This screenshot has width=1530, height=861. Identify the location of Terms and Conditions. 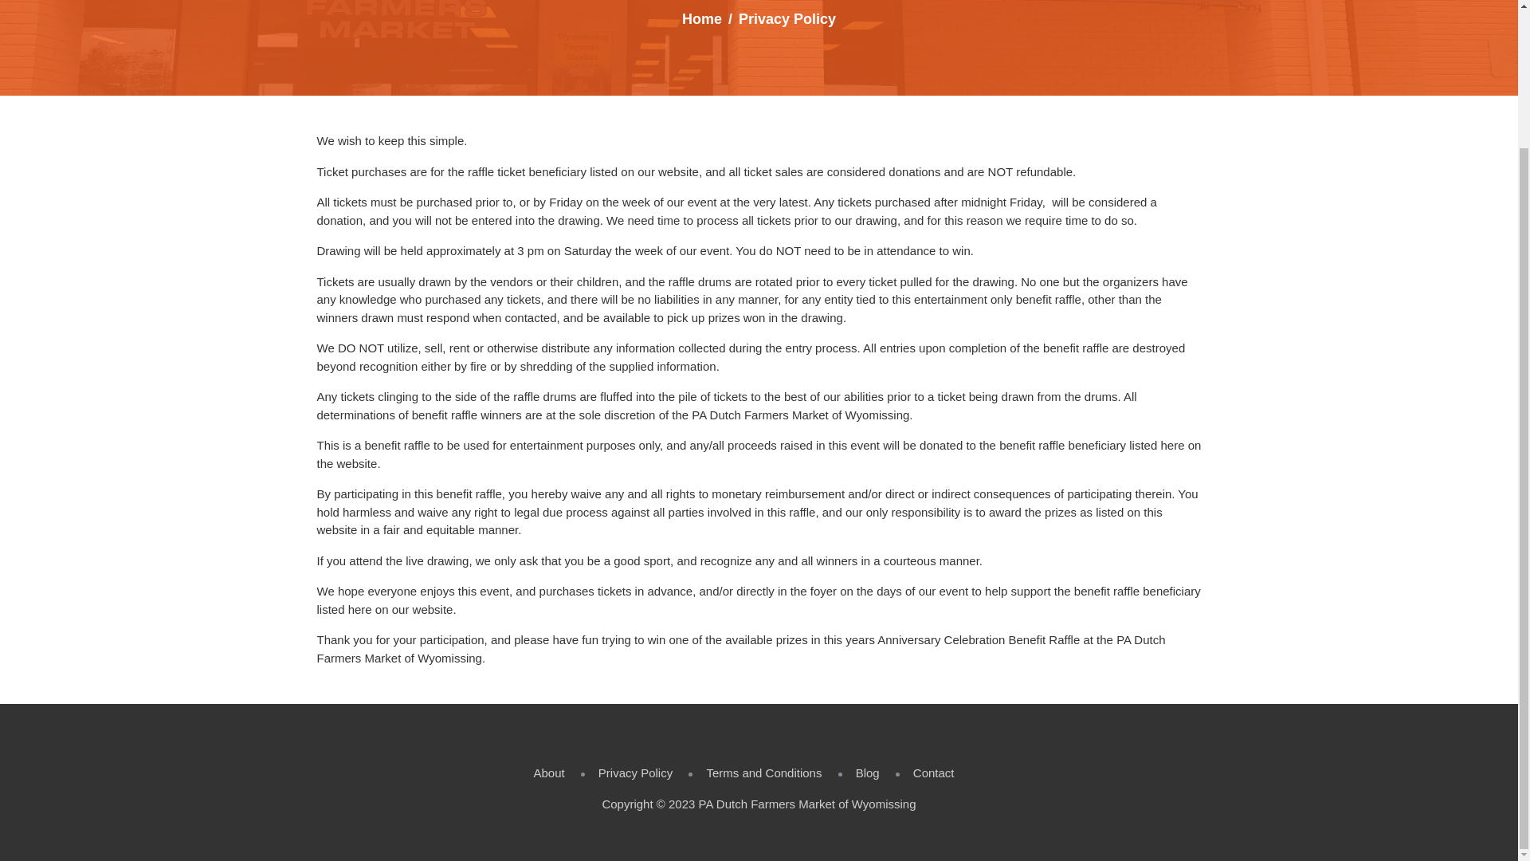
(763, 773).